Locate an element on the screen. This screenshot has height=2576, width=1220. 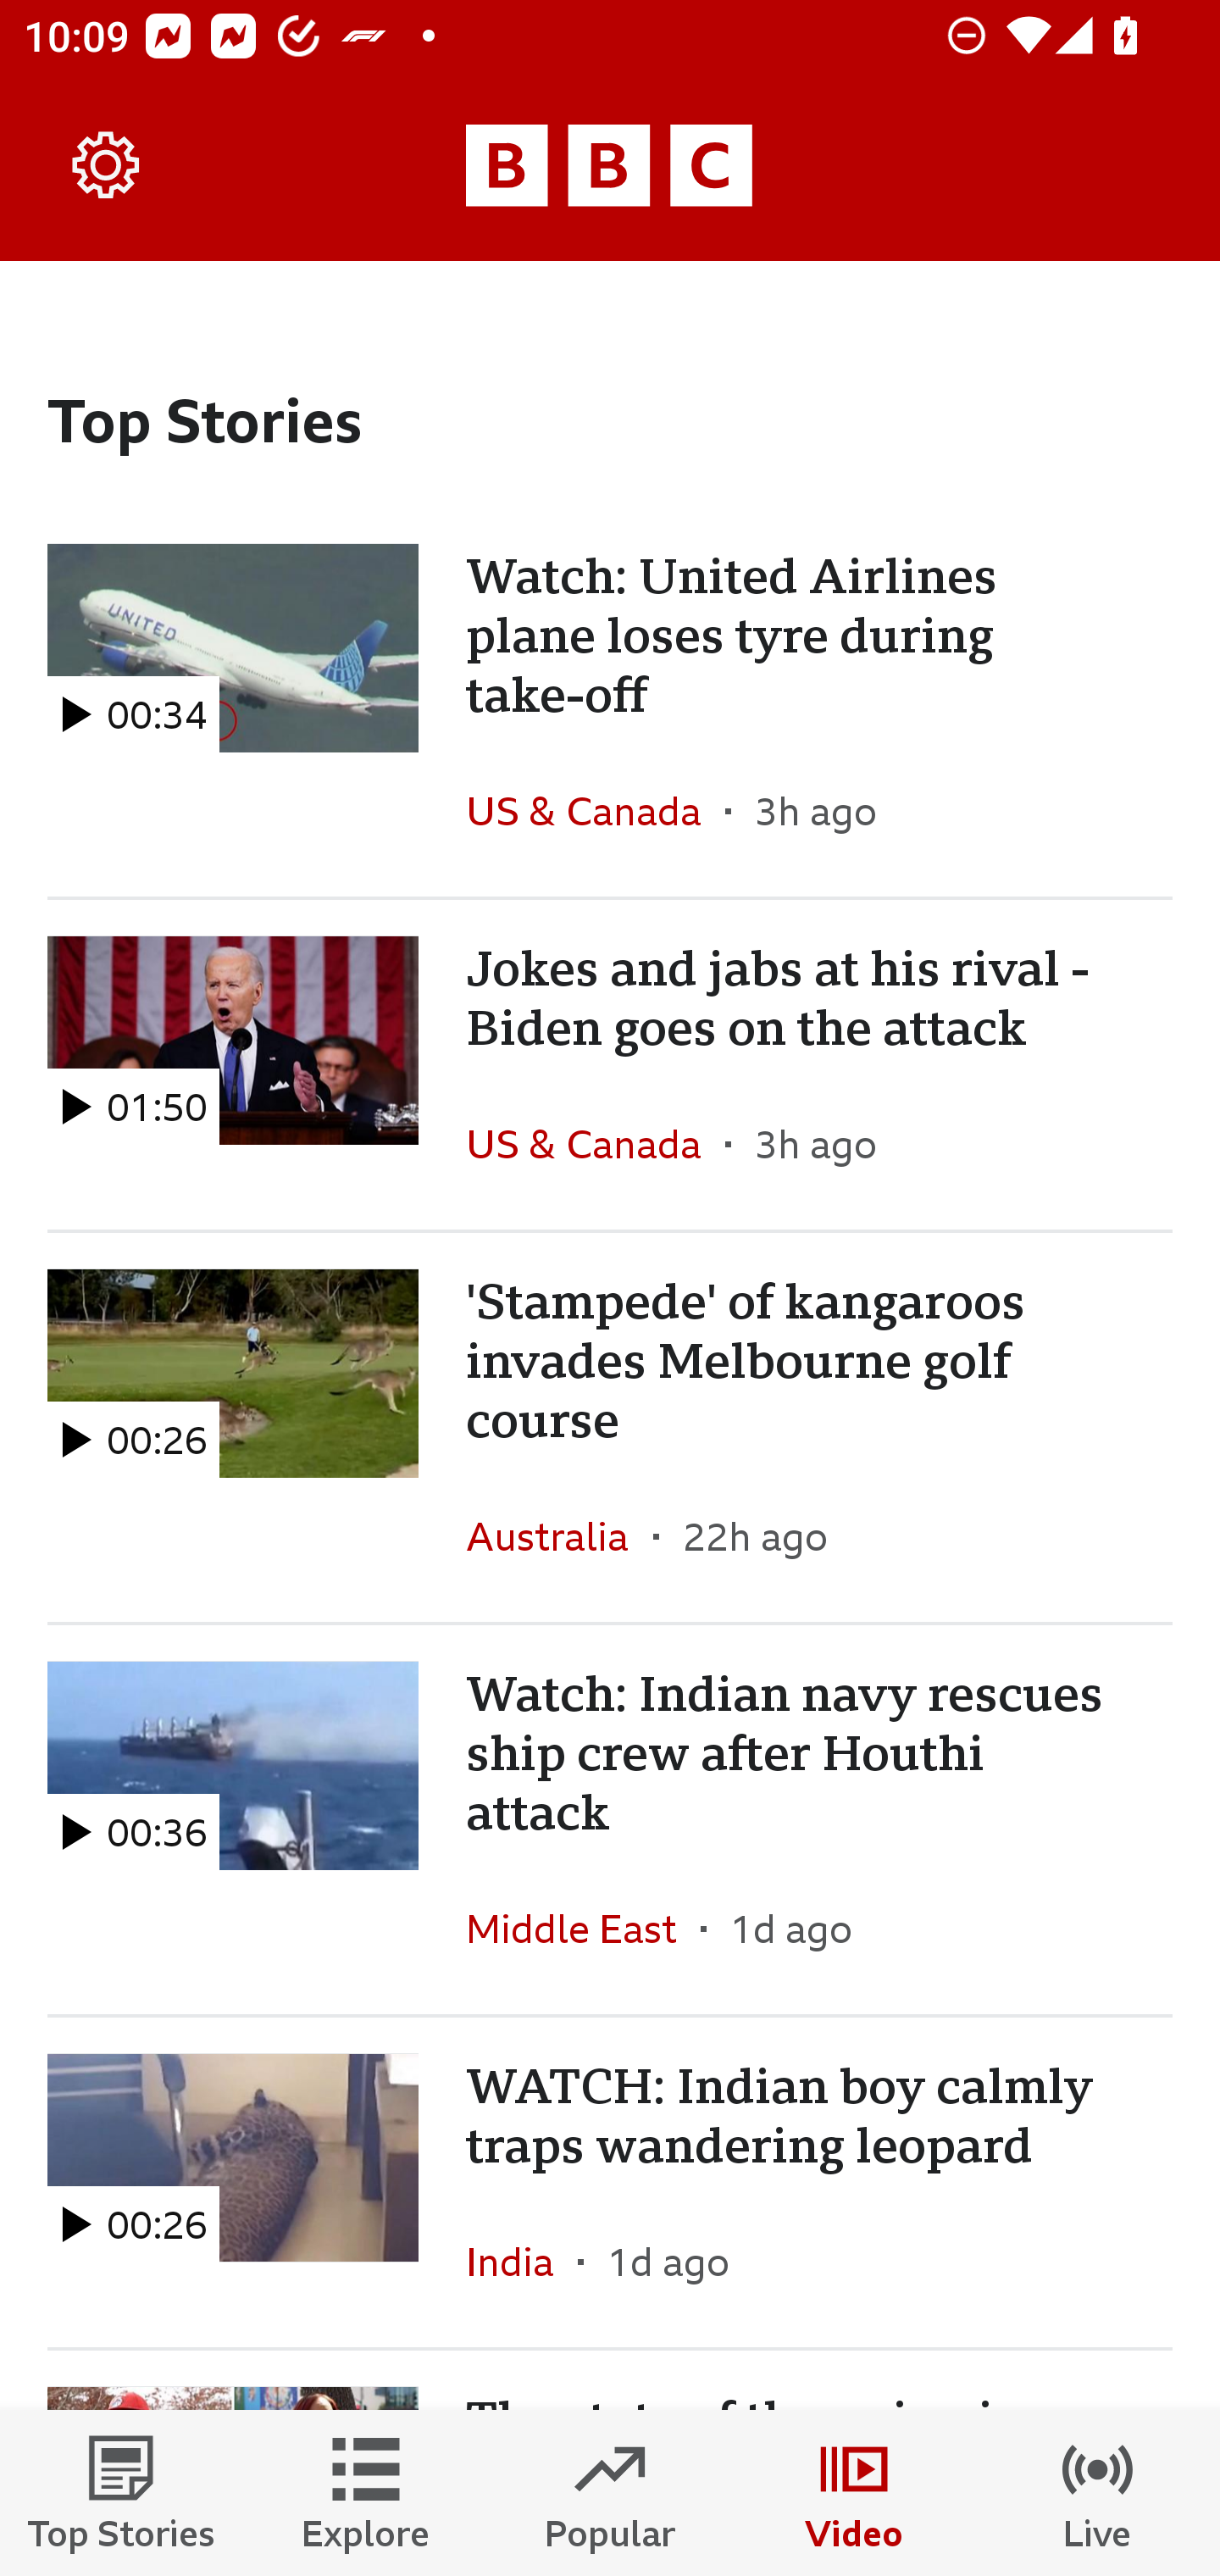
Middle East In the section Middle East is located at coordinates (583, 1928).